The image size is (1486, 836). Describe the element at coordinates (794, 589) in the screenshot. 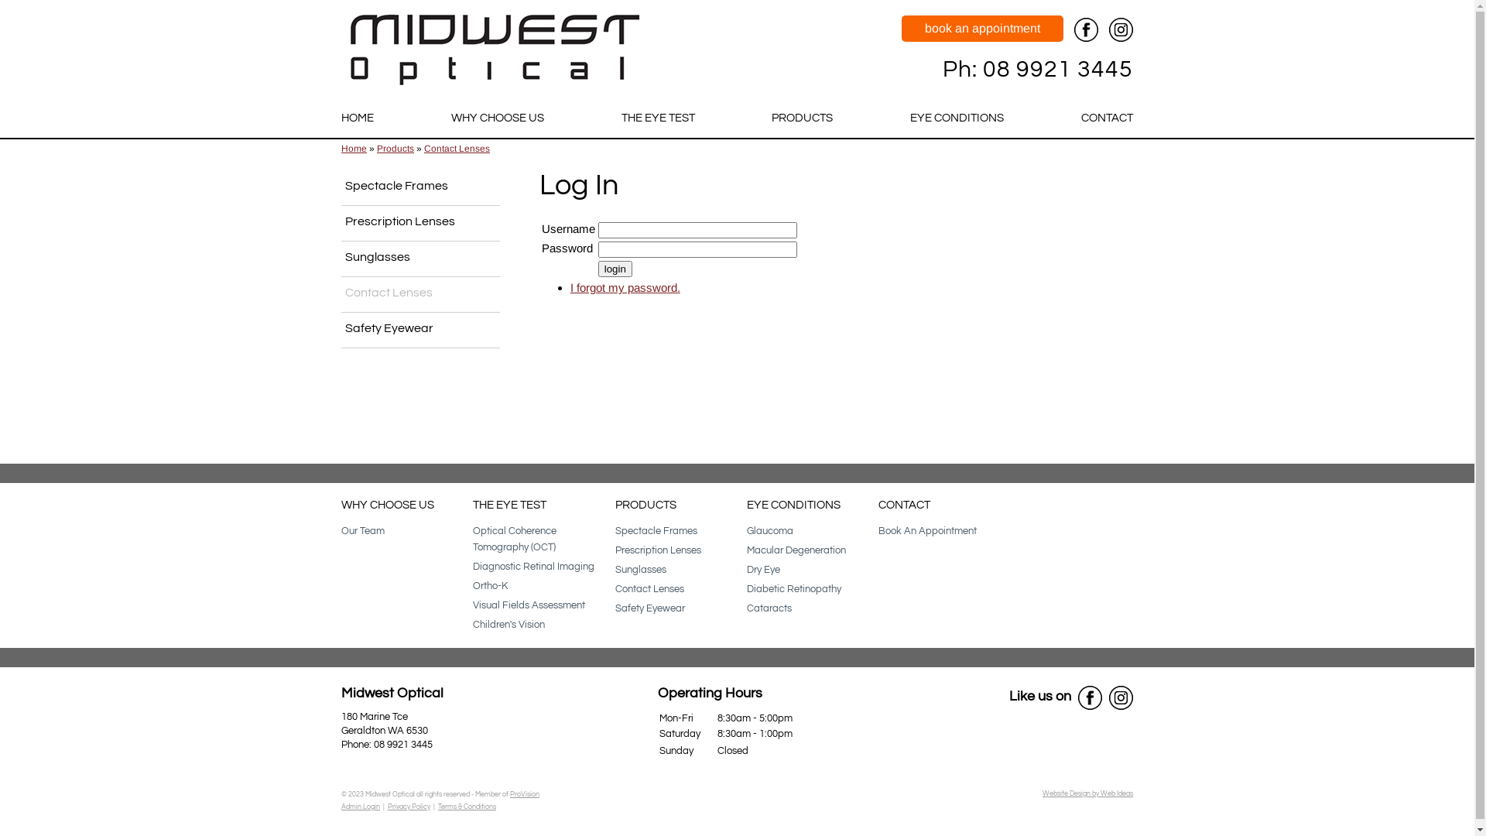

I see `Diabetic Retinopathy` at that location.